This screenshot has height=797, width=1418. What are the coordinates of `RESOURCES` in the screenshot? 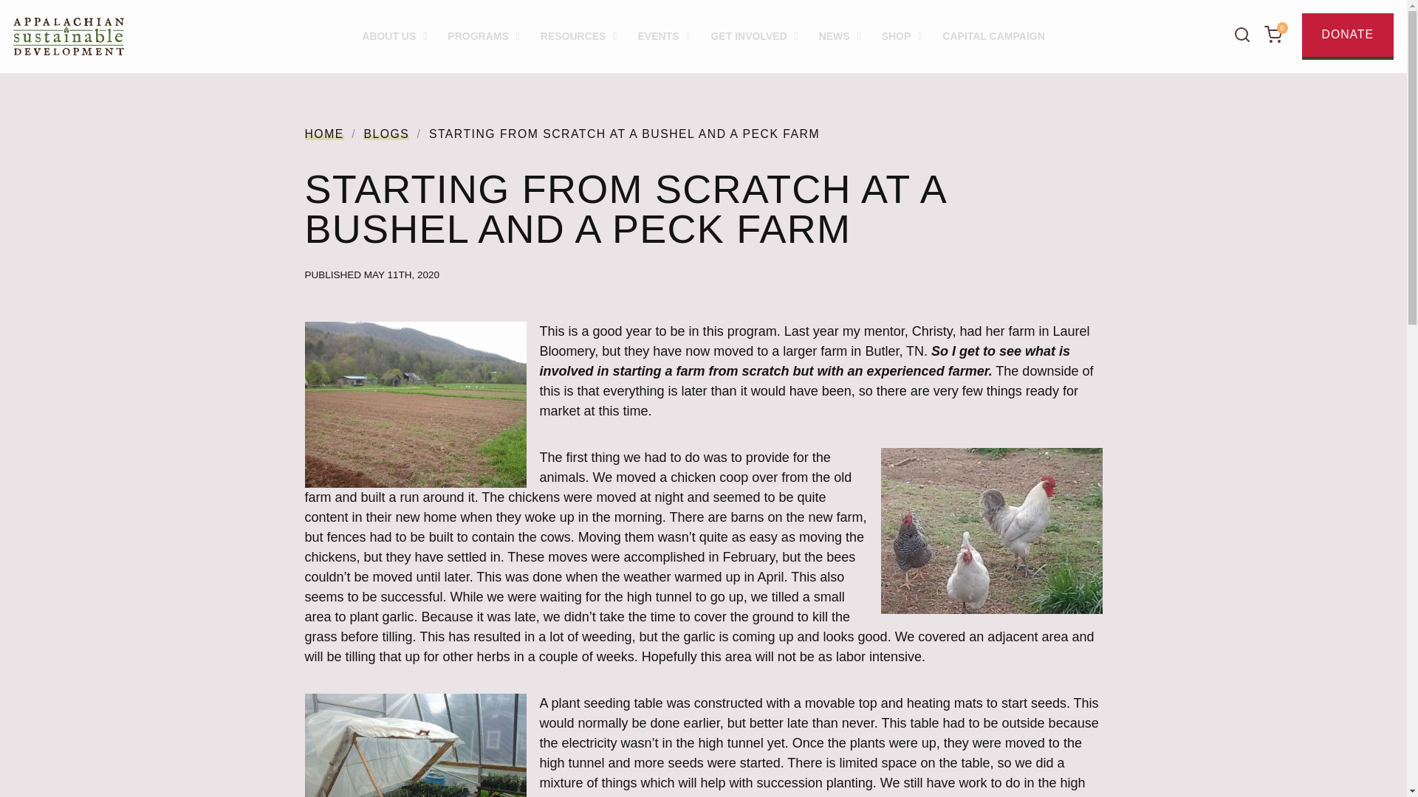 It's located at (579, 36).